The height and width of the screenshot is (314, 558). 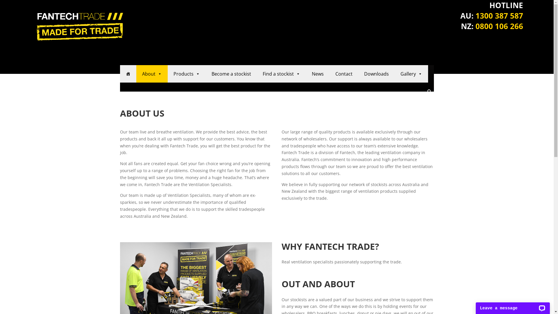 I want to click on Contact, so click(x=344, y=74).